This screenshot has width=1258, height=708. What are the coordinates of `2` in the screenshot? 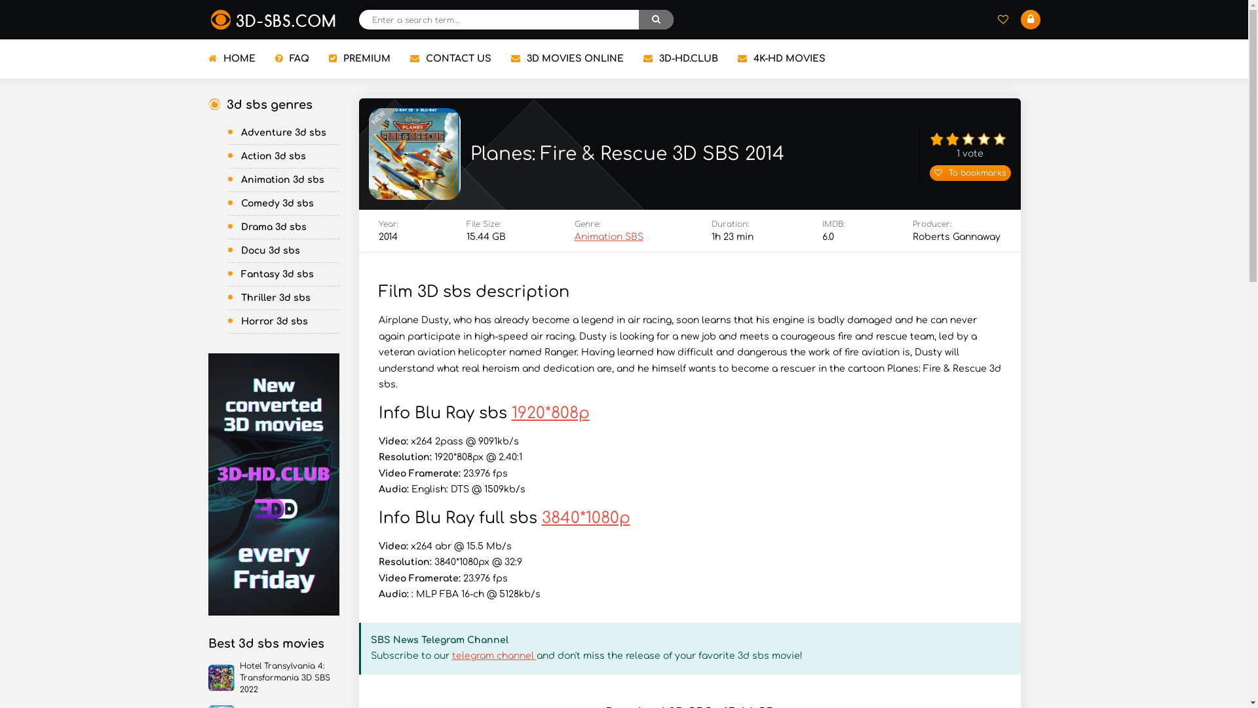 It's located at (954, 142).